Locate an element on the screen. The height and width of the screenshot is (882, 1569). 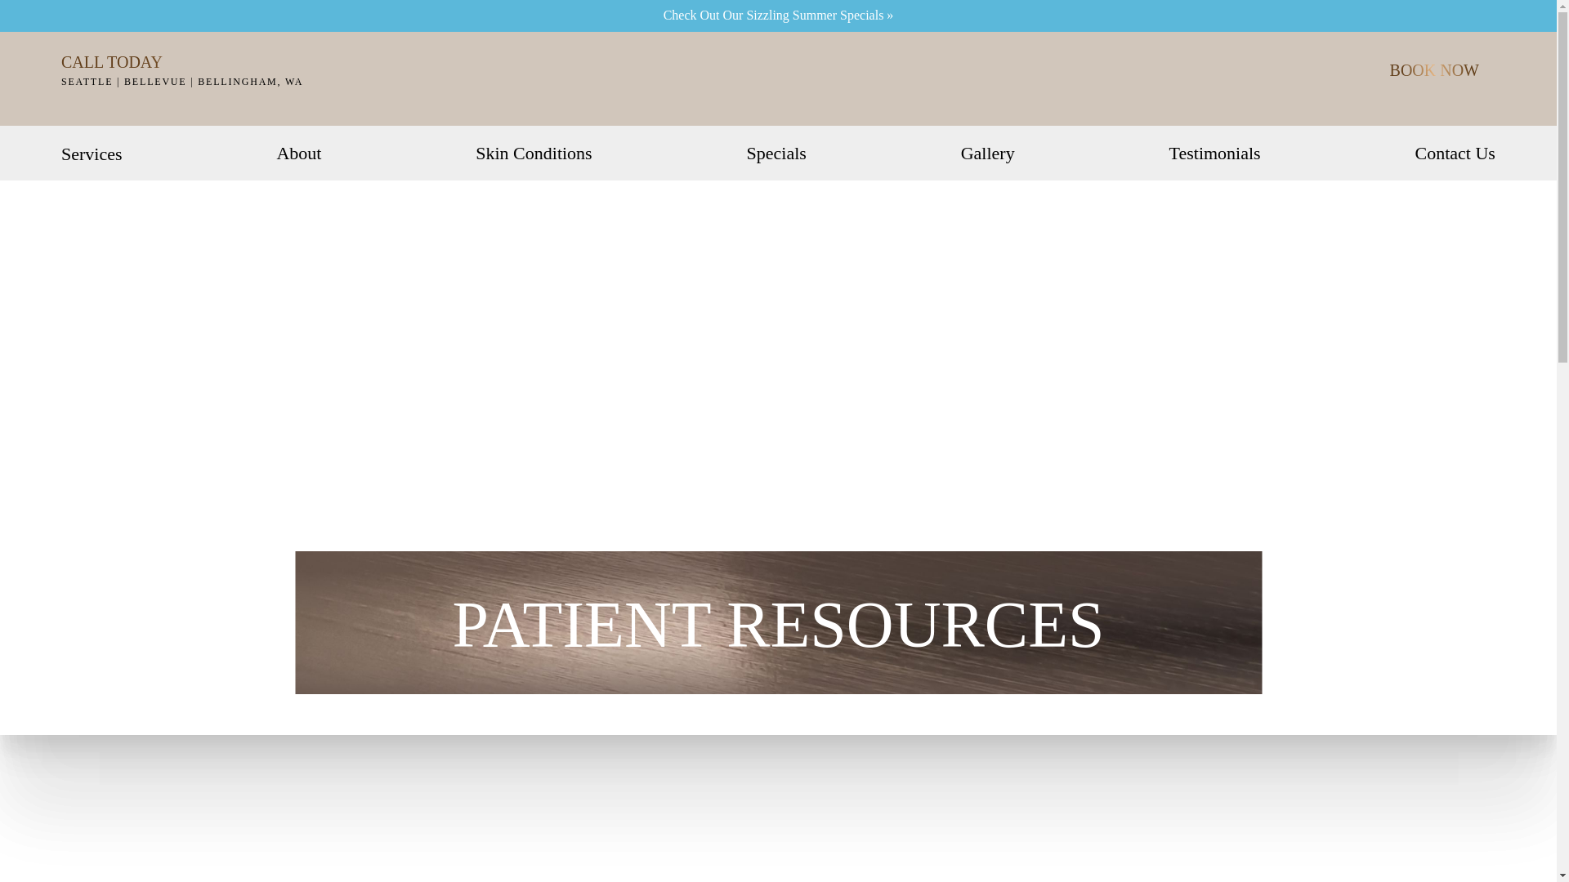
Skin Conditions is located at coordinates (533, 154).